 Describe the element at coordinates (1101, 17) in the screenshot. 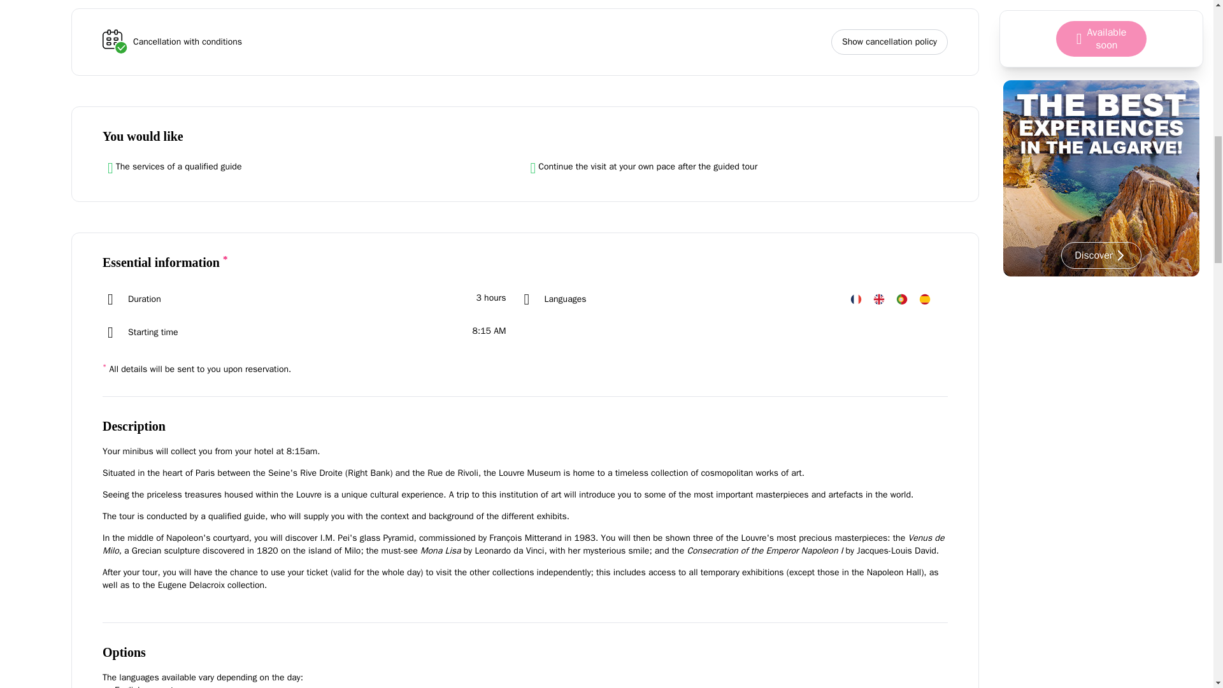

I see `Discover` at that location.